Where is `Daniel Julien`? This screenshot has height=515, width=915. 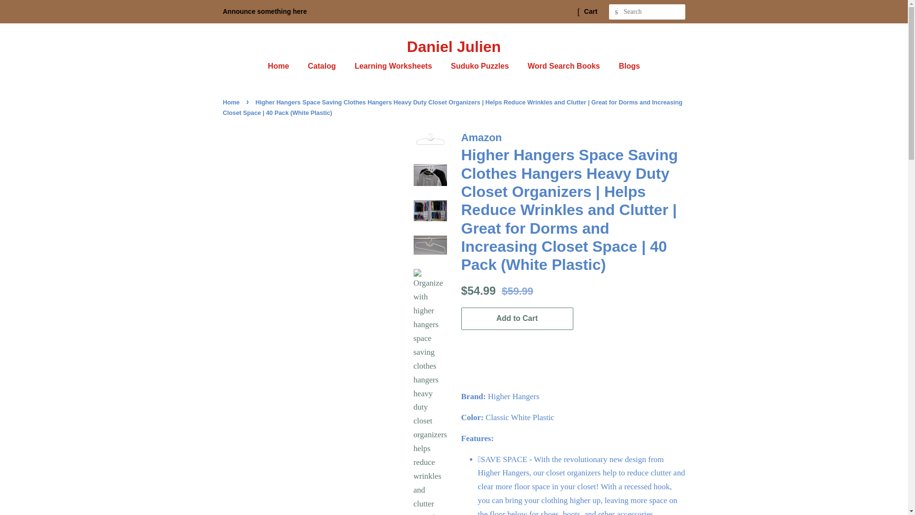
Daniel Julien is located at coordinates (454, 46).